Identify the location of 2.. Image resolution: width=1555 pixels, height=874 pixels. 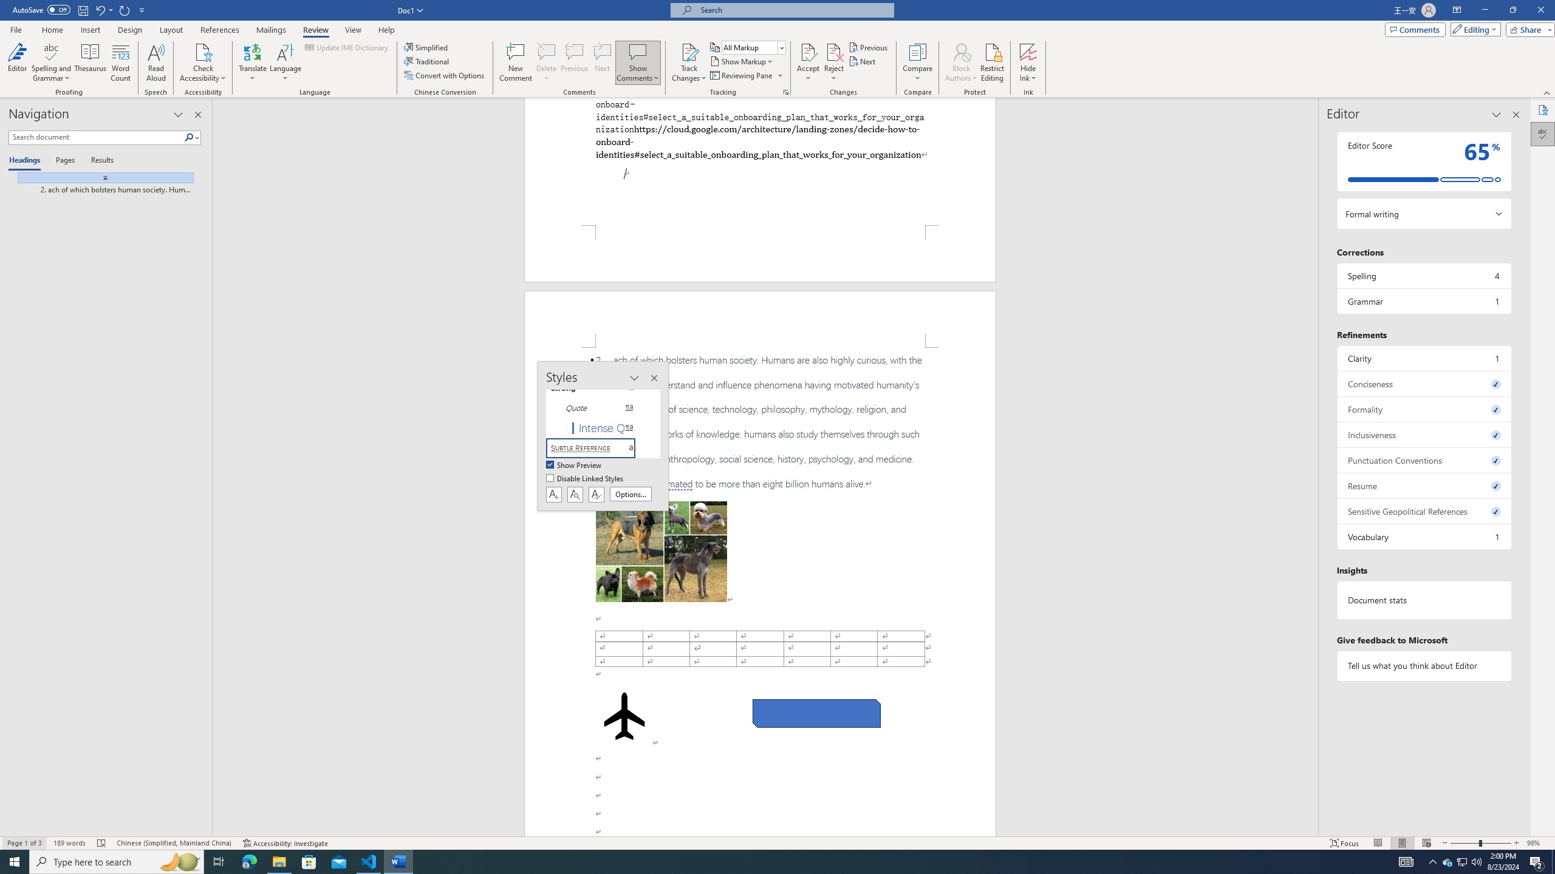
(760, 422).